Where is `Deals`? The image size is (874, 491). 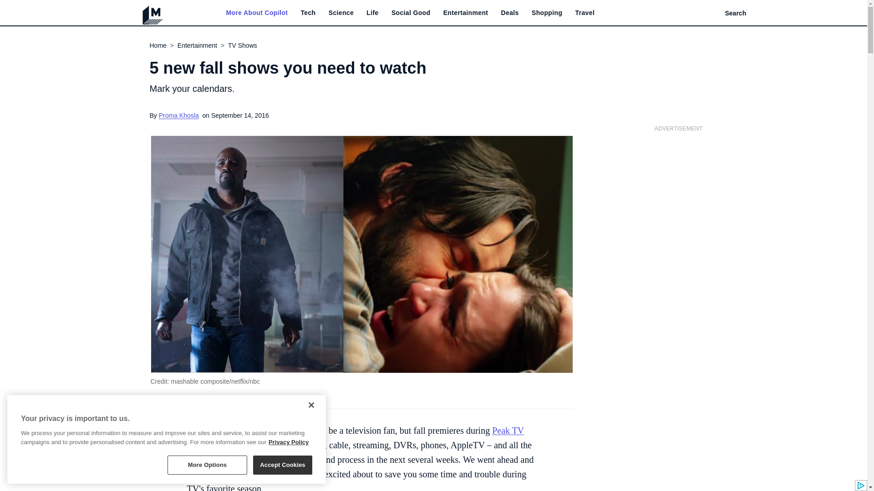
Deals is located at coordinates (510, 13).